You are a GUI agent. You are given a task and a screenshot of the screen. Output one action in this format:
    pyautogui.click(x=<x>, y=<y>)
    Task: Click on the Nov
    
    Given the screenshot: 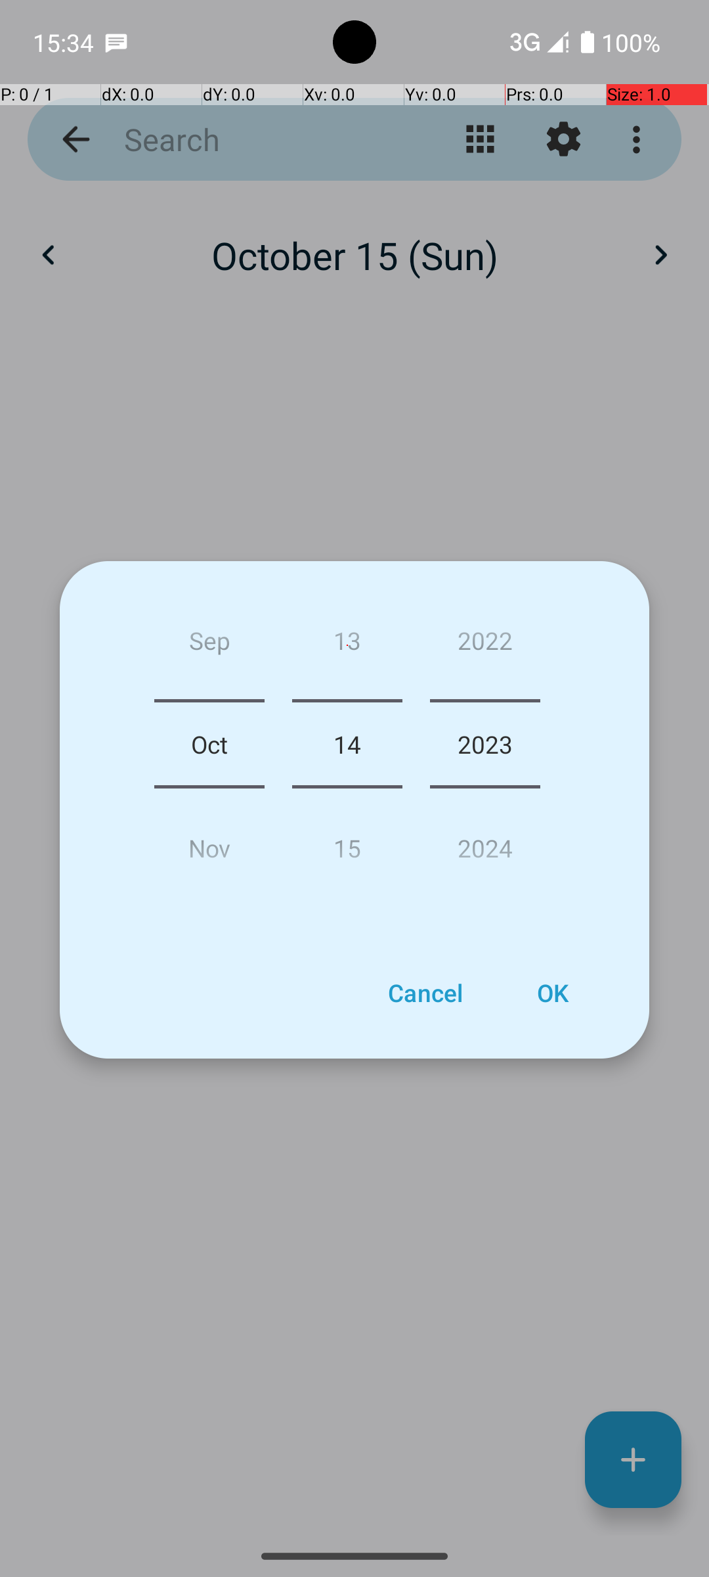 What is the action you would take?
    pyautogui.click(x=209, y=842)
    